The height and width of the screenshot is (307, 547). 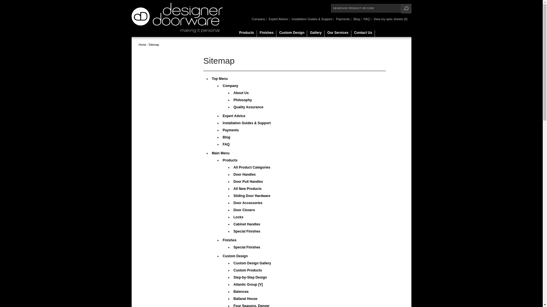 What do you see at coordinates (366, 19) in the screenshot?
I see `FAQ` at bounding box center [366, 19].